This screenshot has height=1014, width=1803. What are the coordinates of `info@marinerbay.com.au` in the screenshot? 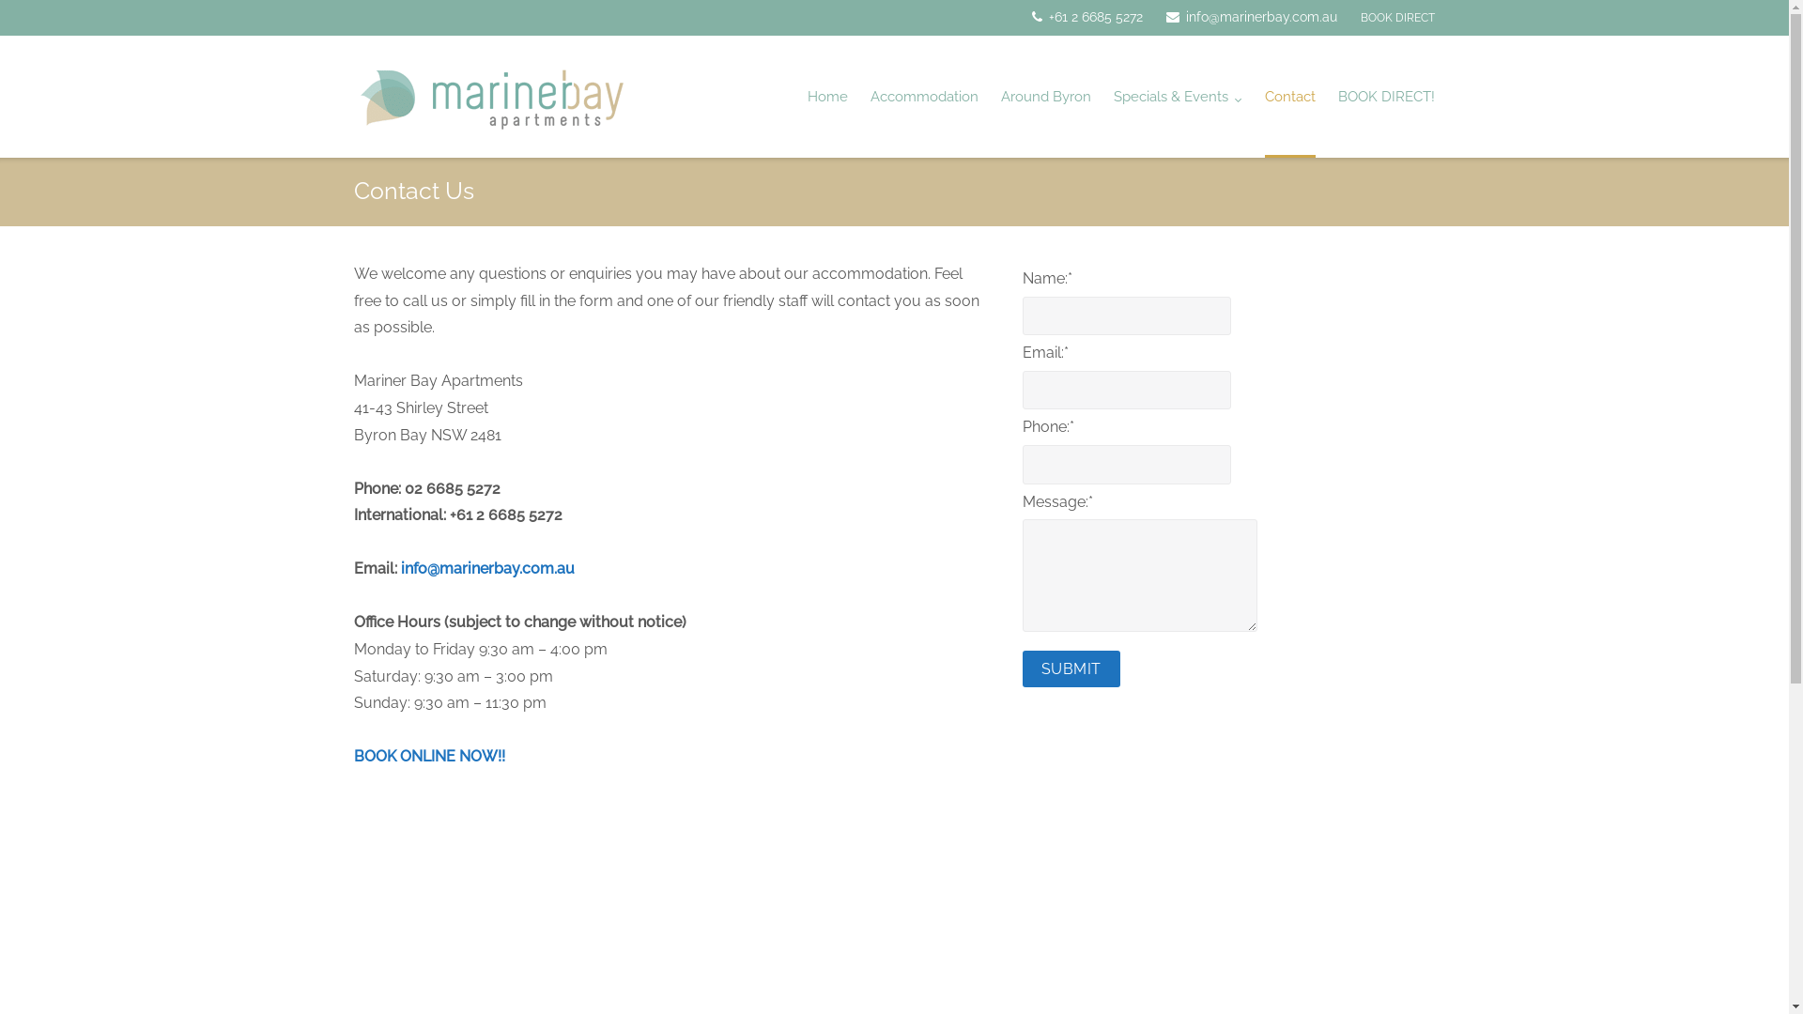 It's located at (1252, 17).